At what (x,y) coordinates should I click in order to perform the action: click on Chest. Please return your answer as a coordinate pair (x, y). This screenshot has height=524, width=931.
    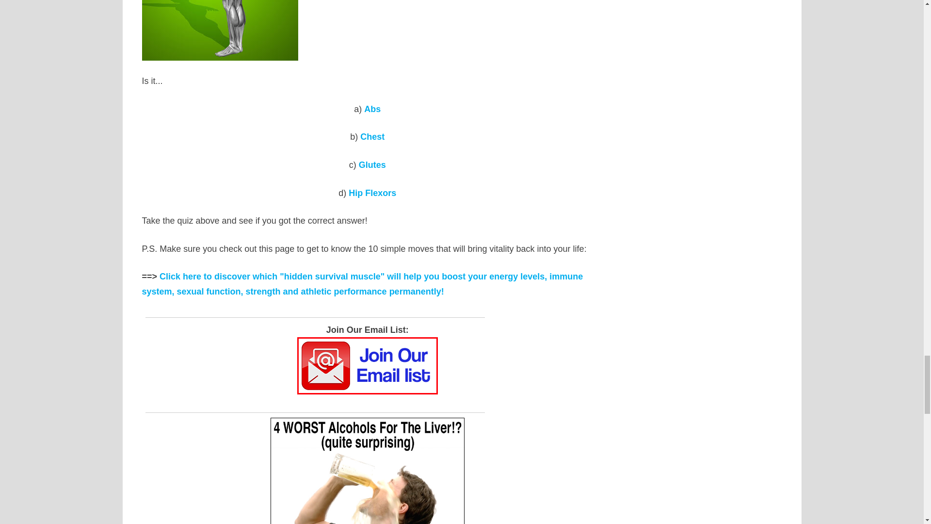
    Looking at the image, I should click on (372, 137).